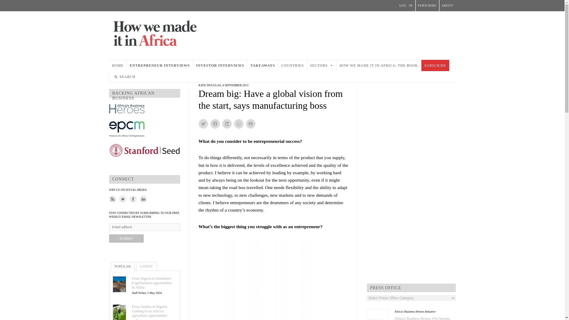  Describe the element at coordinates (273, 279) in the screenshot. I see `3rd party ad content` at that location.